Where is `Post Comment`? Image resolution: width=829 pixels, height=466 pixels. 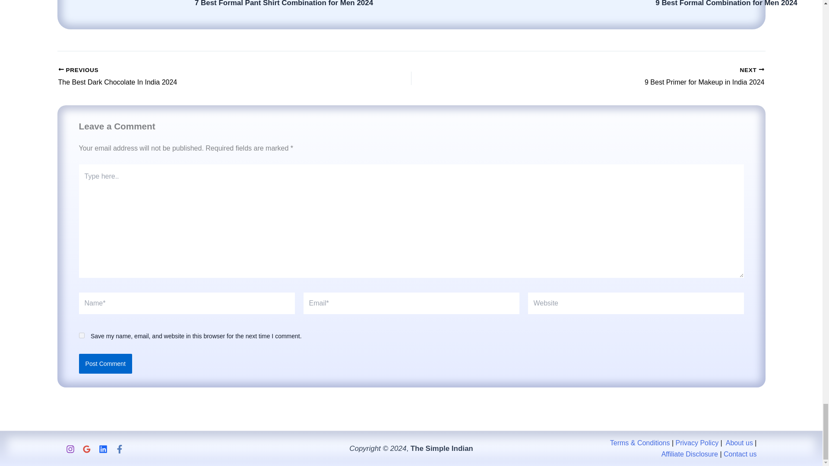
Post Comment is located at coordinates (105, 363).